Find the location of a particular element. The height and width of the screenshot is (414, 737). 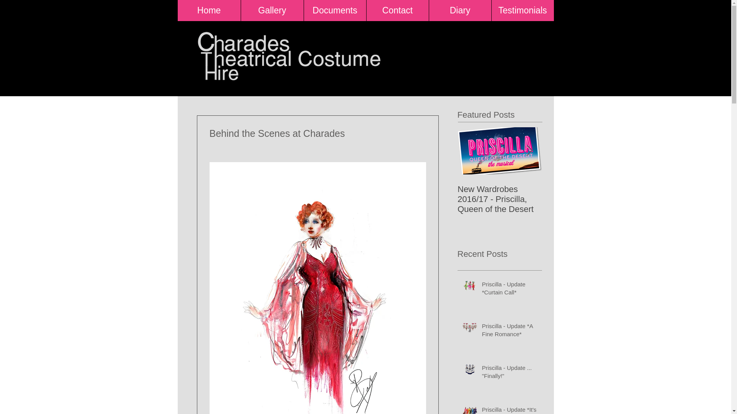

Testimonials is located at coordinates (523, 11).